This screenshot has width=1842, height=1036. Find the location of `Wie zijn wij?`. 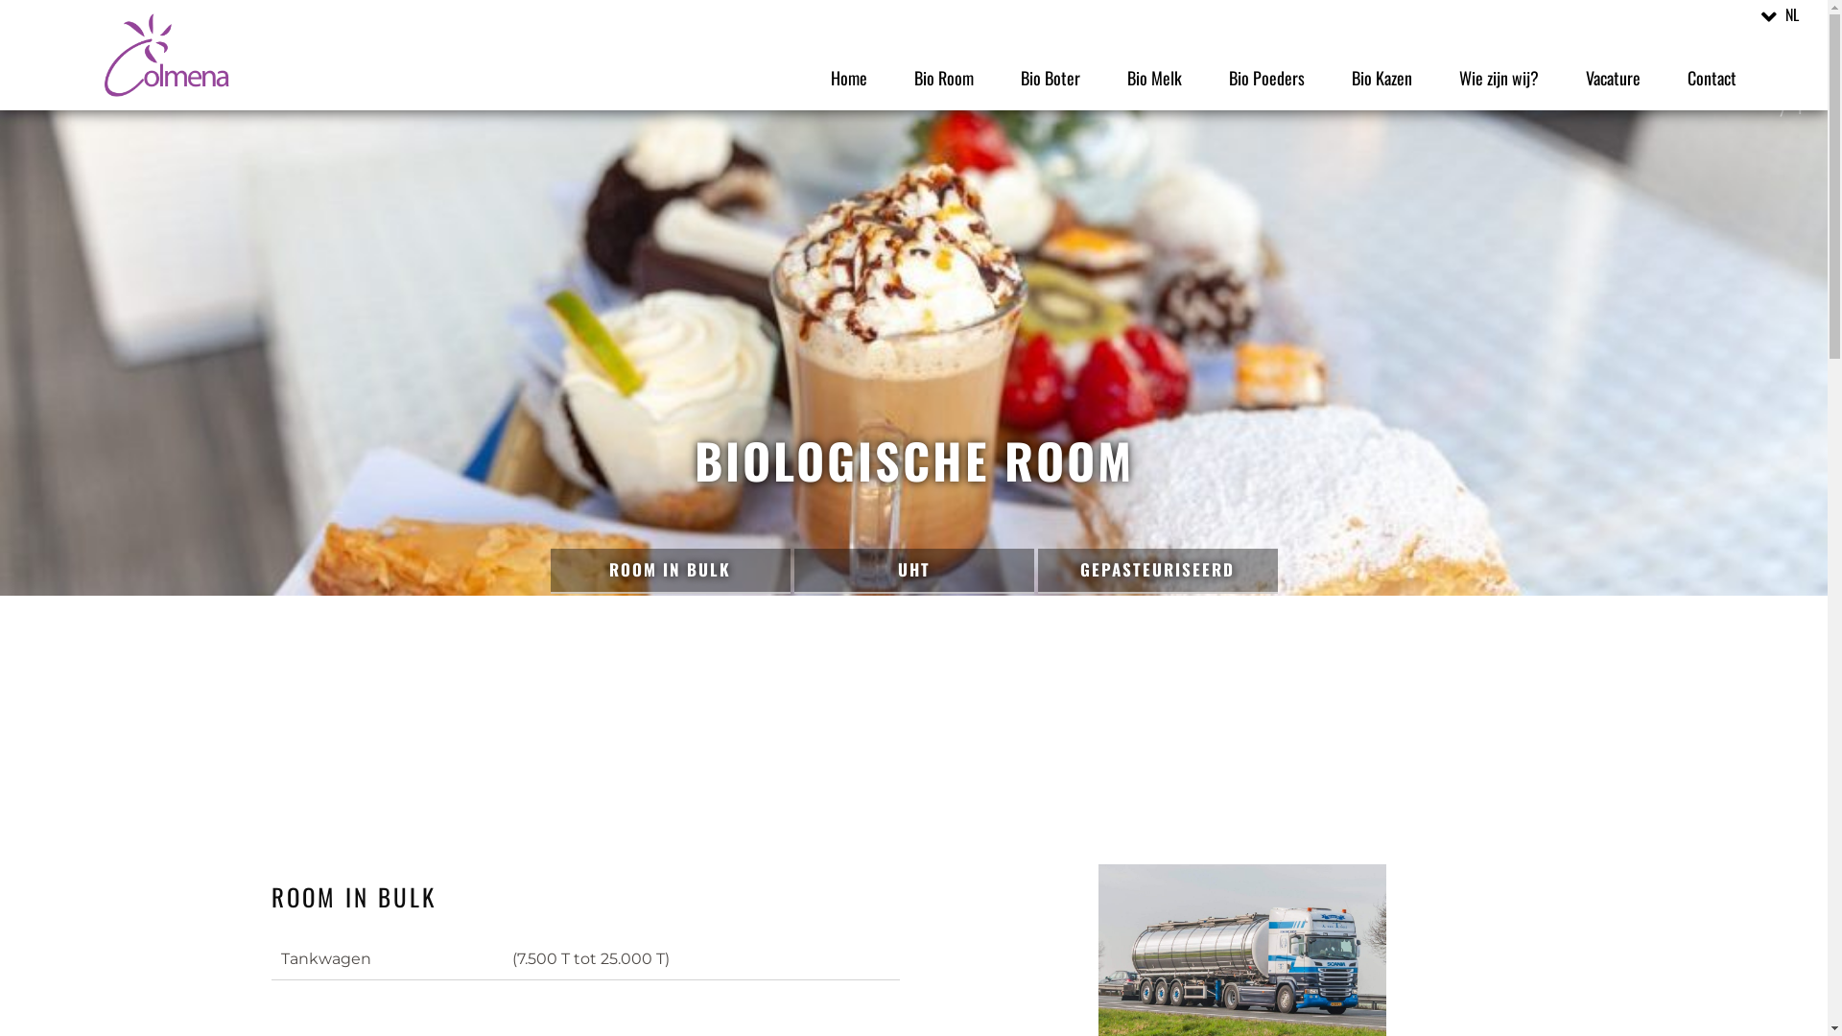

Wie zijn wij? is located at coordinates (1499, 78).